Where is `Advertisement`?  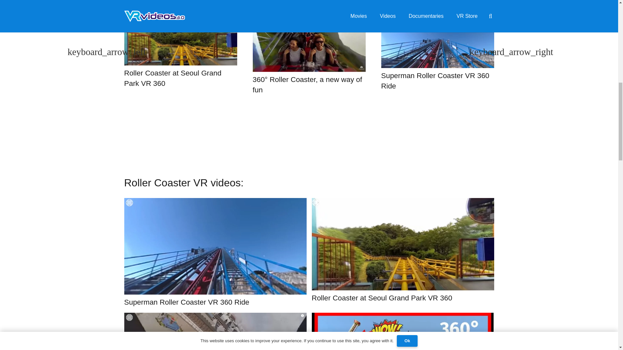
Advertisement is located at coordinates (309, 135).